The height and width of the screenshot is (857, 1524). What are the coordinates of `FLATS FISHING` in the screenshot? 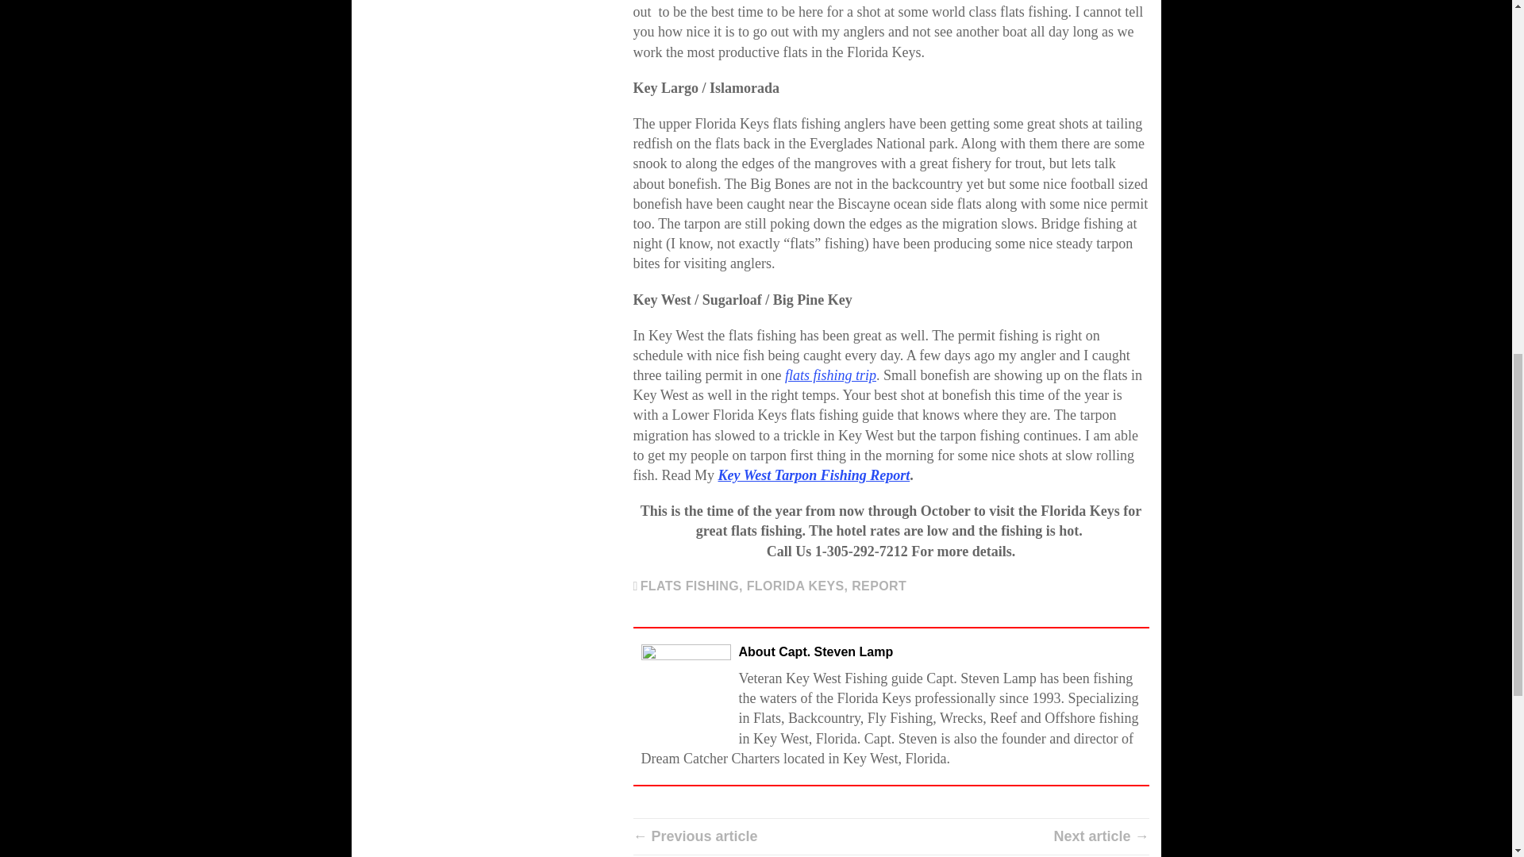 It's located at (689, 586).